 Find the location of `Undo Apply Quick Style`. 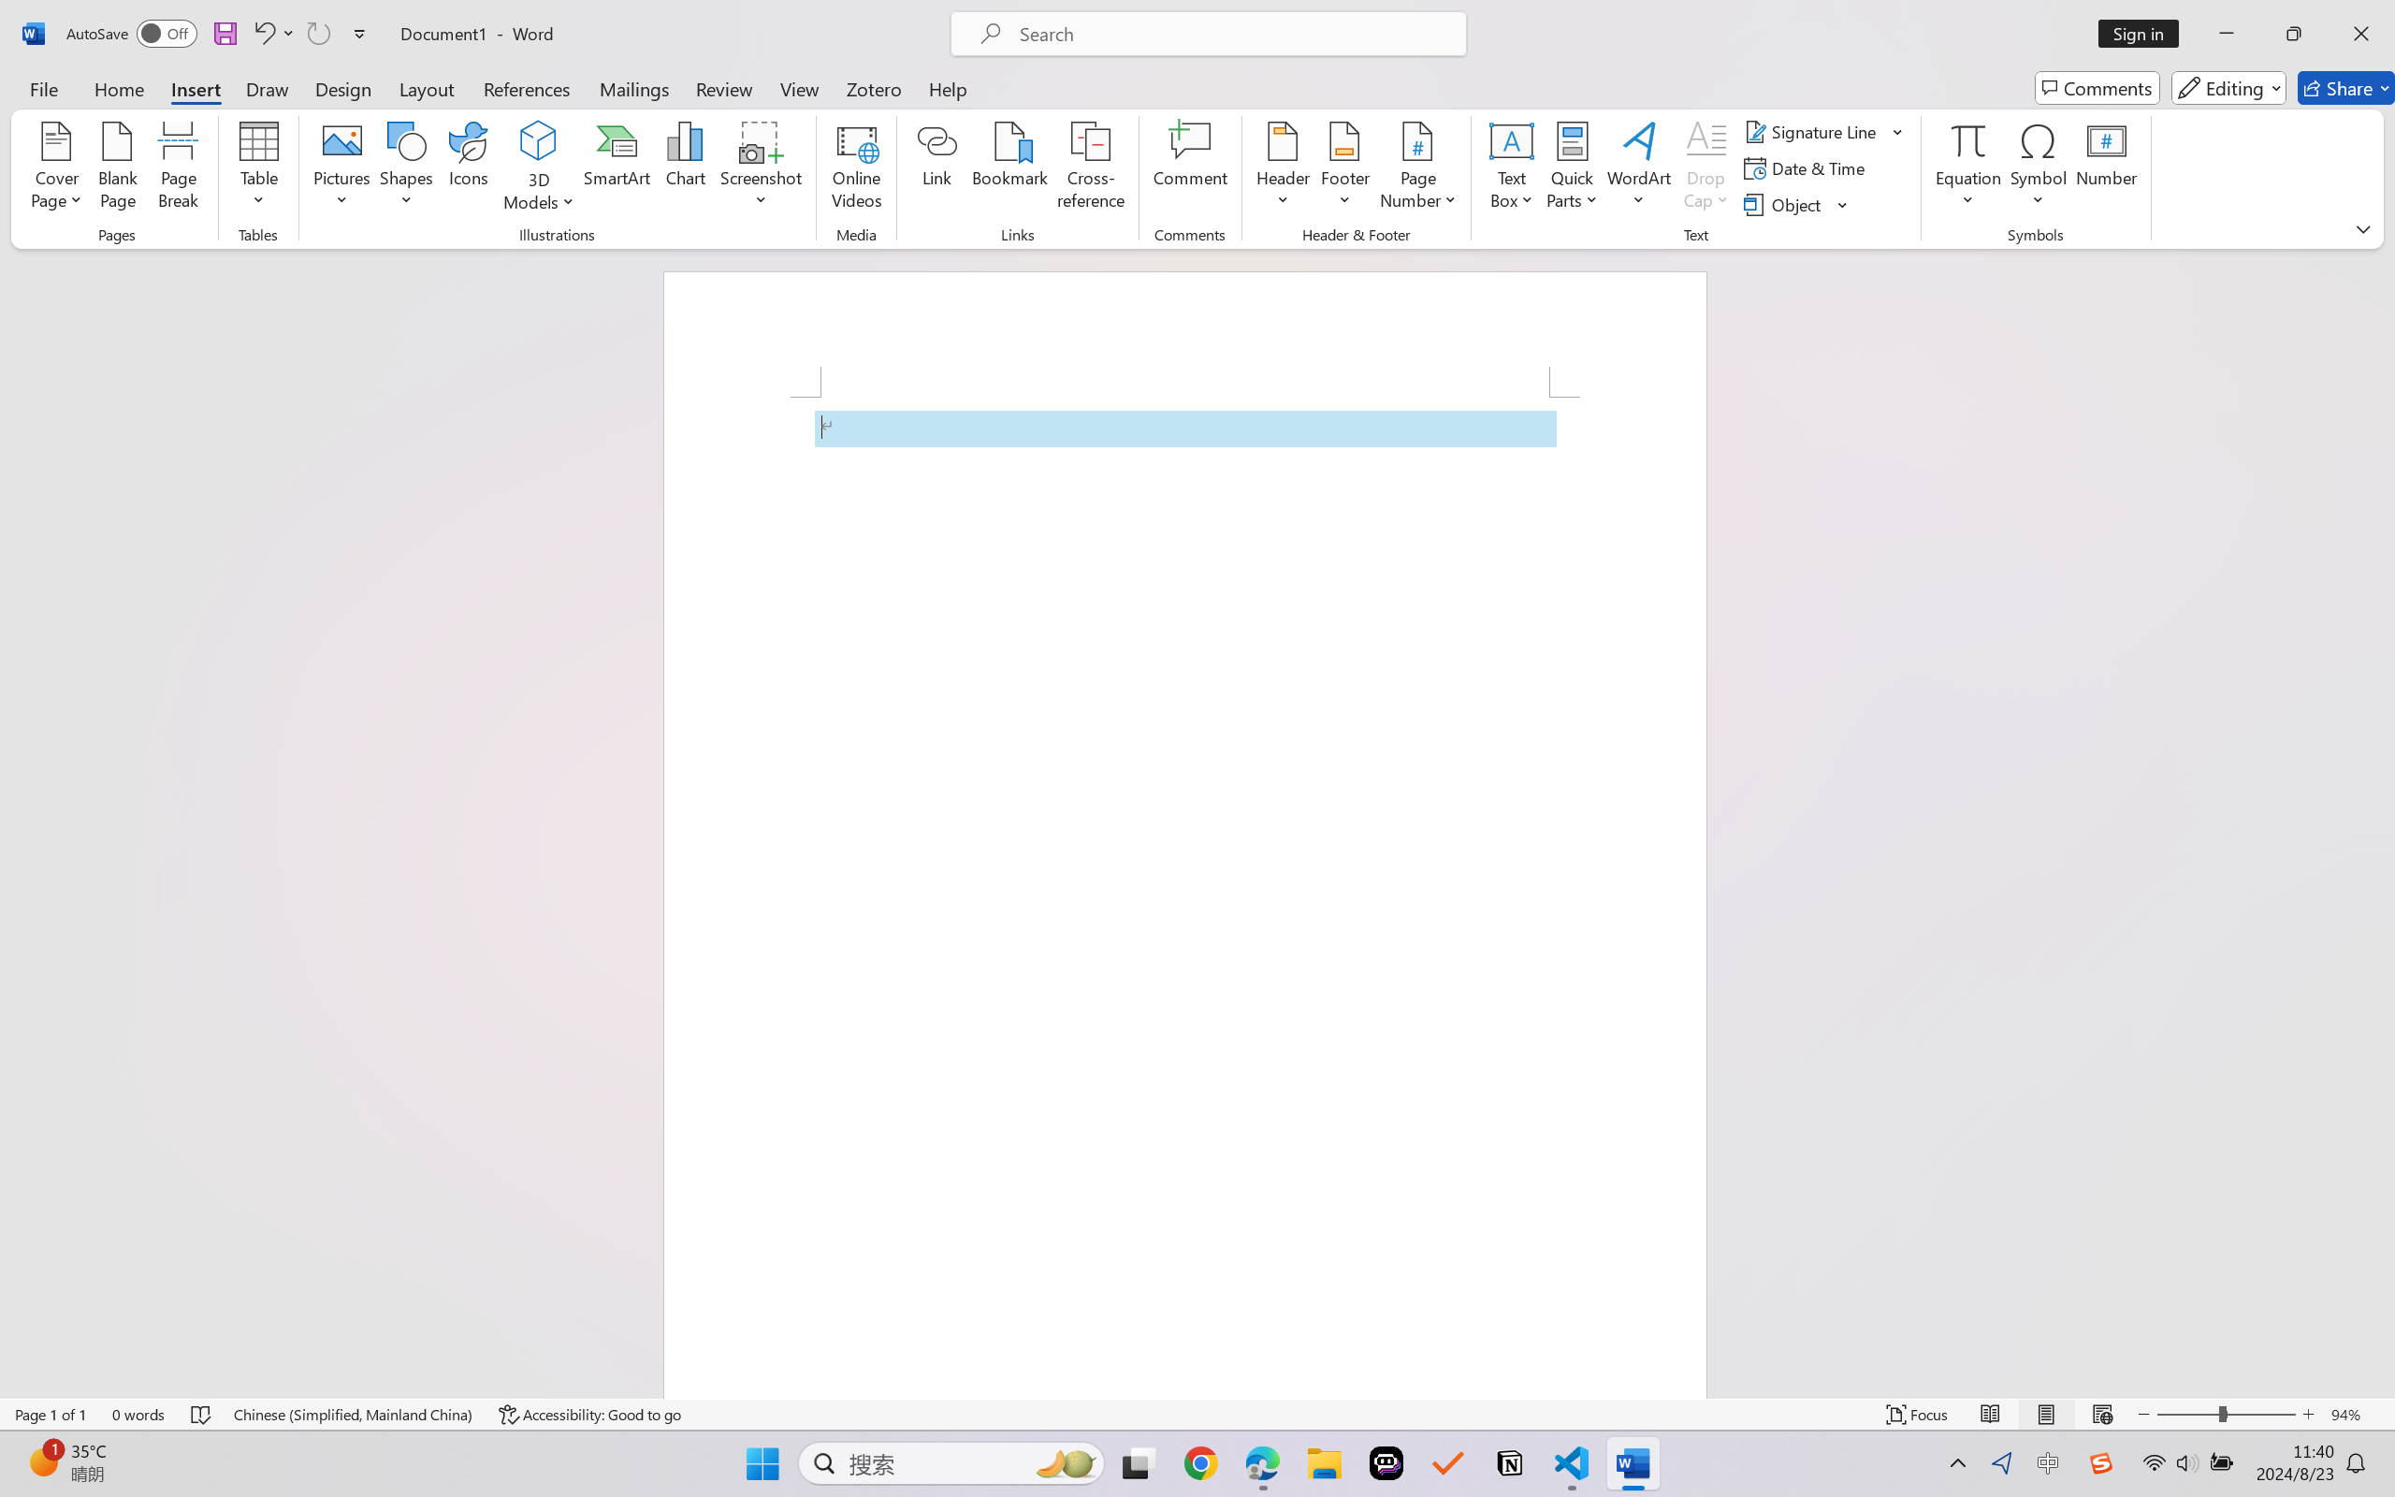

Undo Apply Quick Style is located at coordinates (273, 34).